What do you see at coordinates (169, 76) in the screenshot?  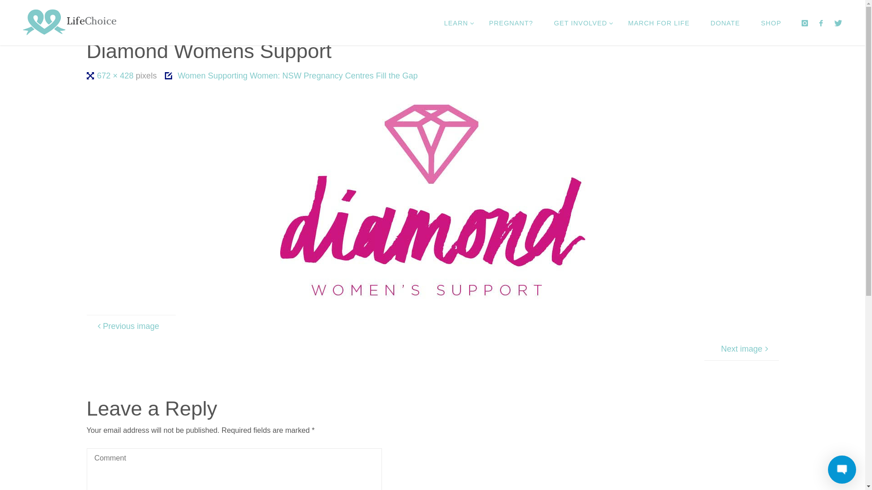 I see `Published in` at bounding box center [169, 76].